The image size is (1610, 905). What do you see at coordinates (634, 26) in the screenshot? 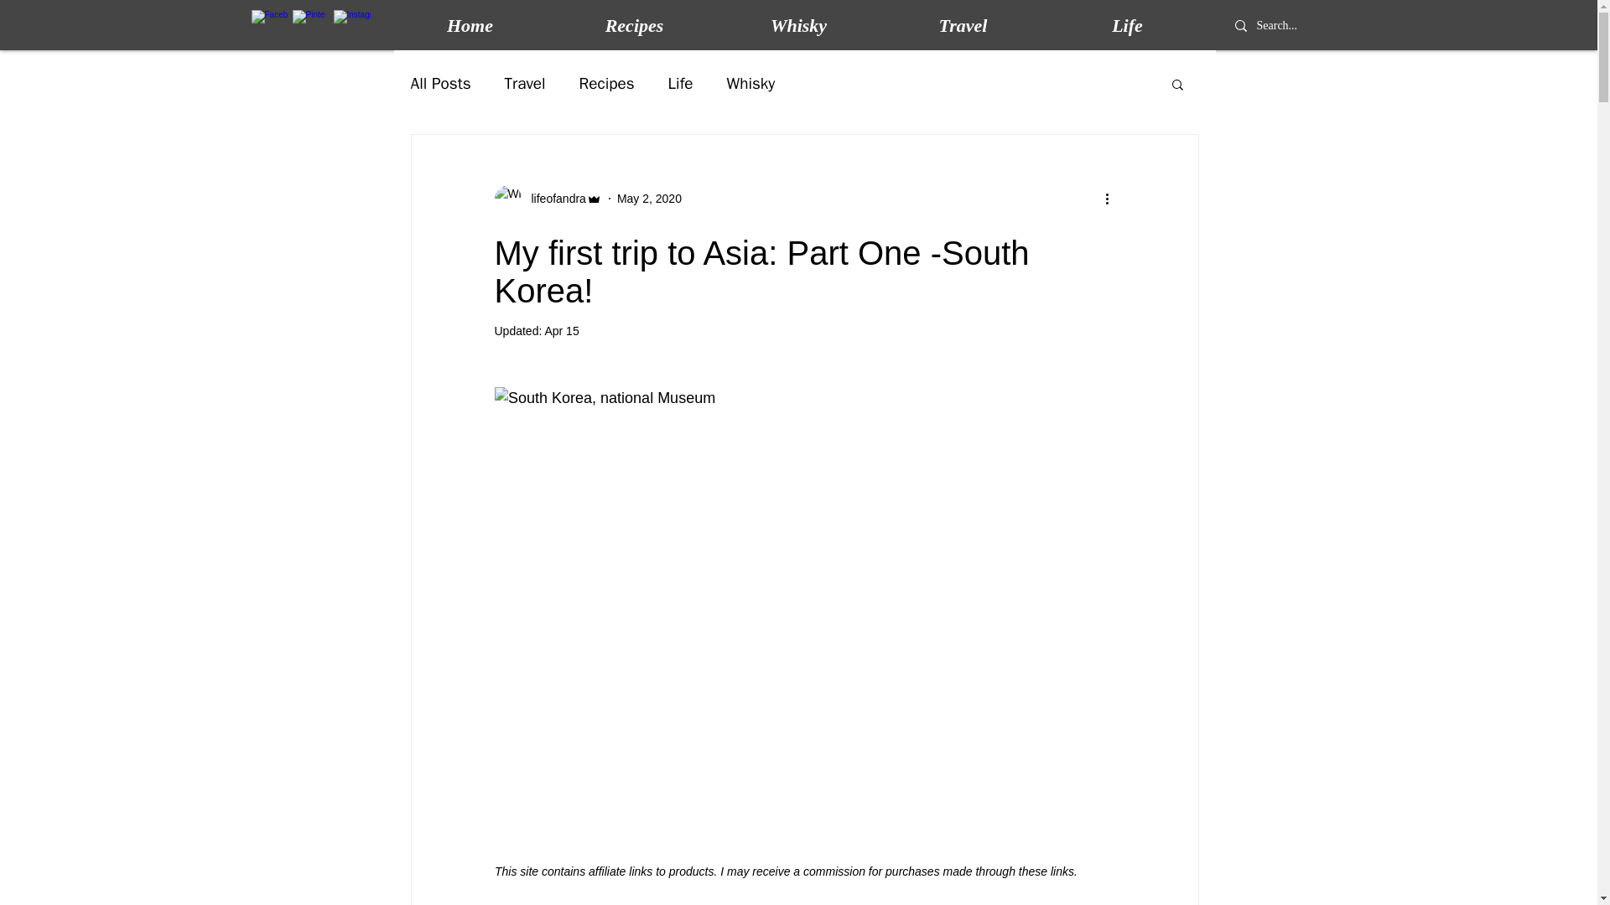
I see `Recipes` at bounding box center [634, 26].